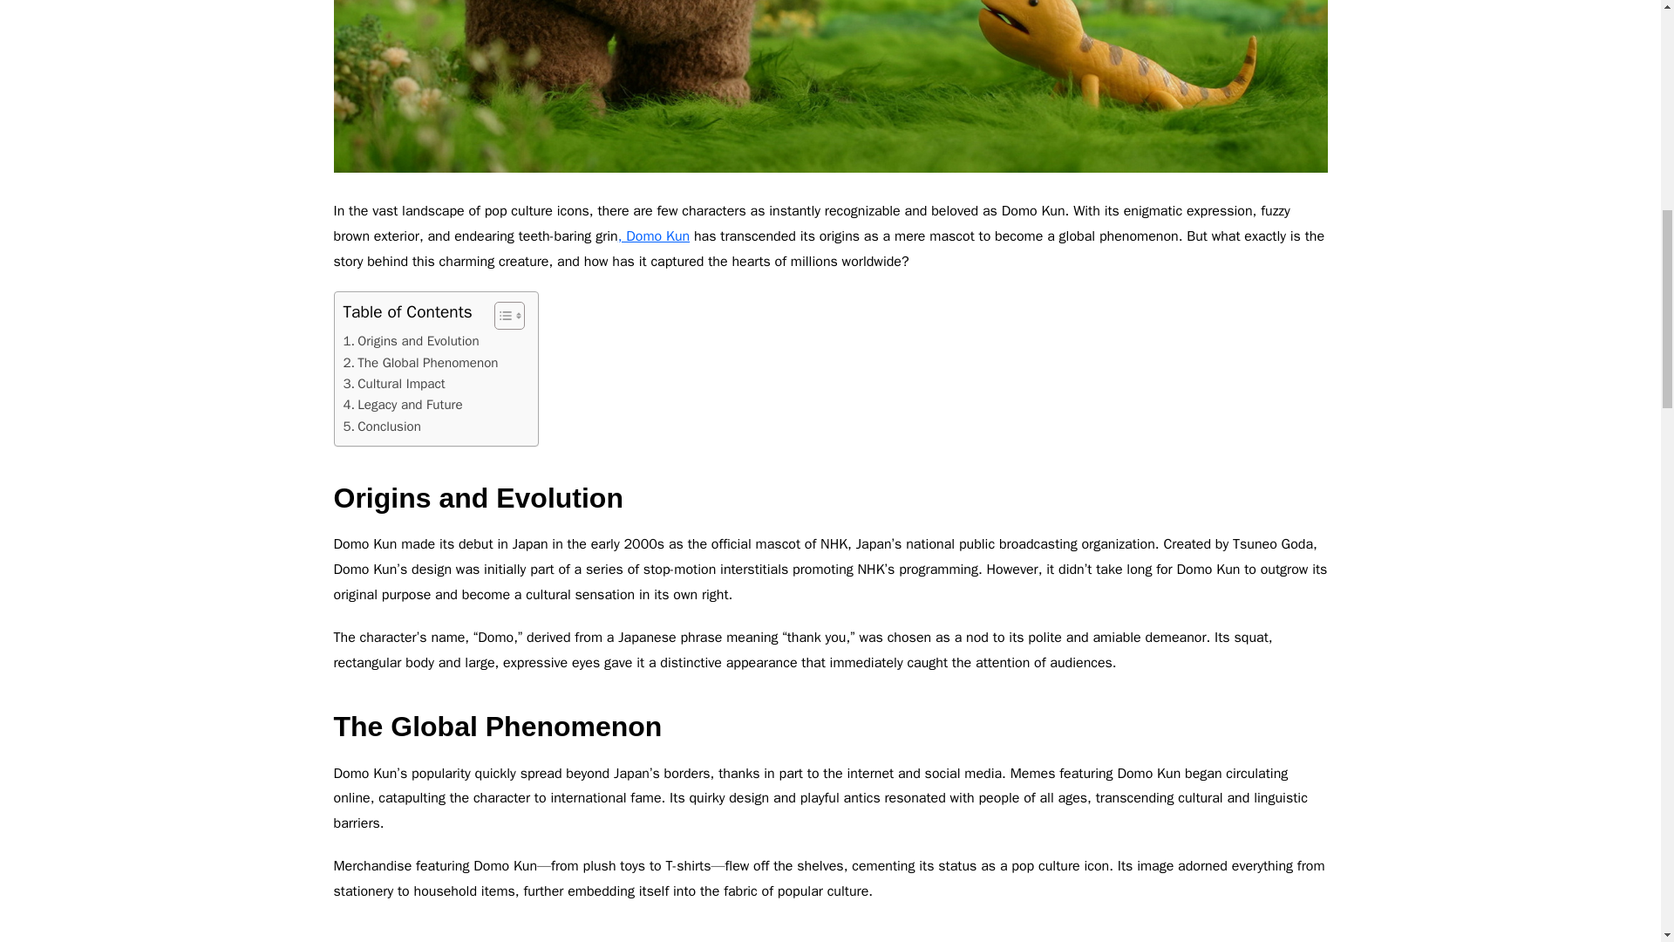 This screenshot has height=942, width=1674. What do you see at coordinates (411, 340) in the screenshot?
I see `Origins and Evolution` at bounding box center [411, 340].